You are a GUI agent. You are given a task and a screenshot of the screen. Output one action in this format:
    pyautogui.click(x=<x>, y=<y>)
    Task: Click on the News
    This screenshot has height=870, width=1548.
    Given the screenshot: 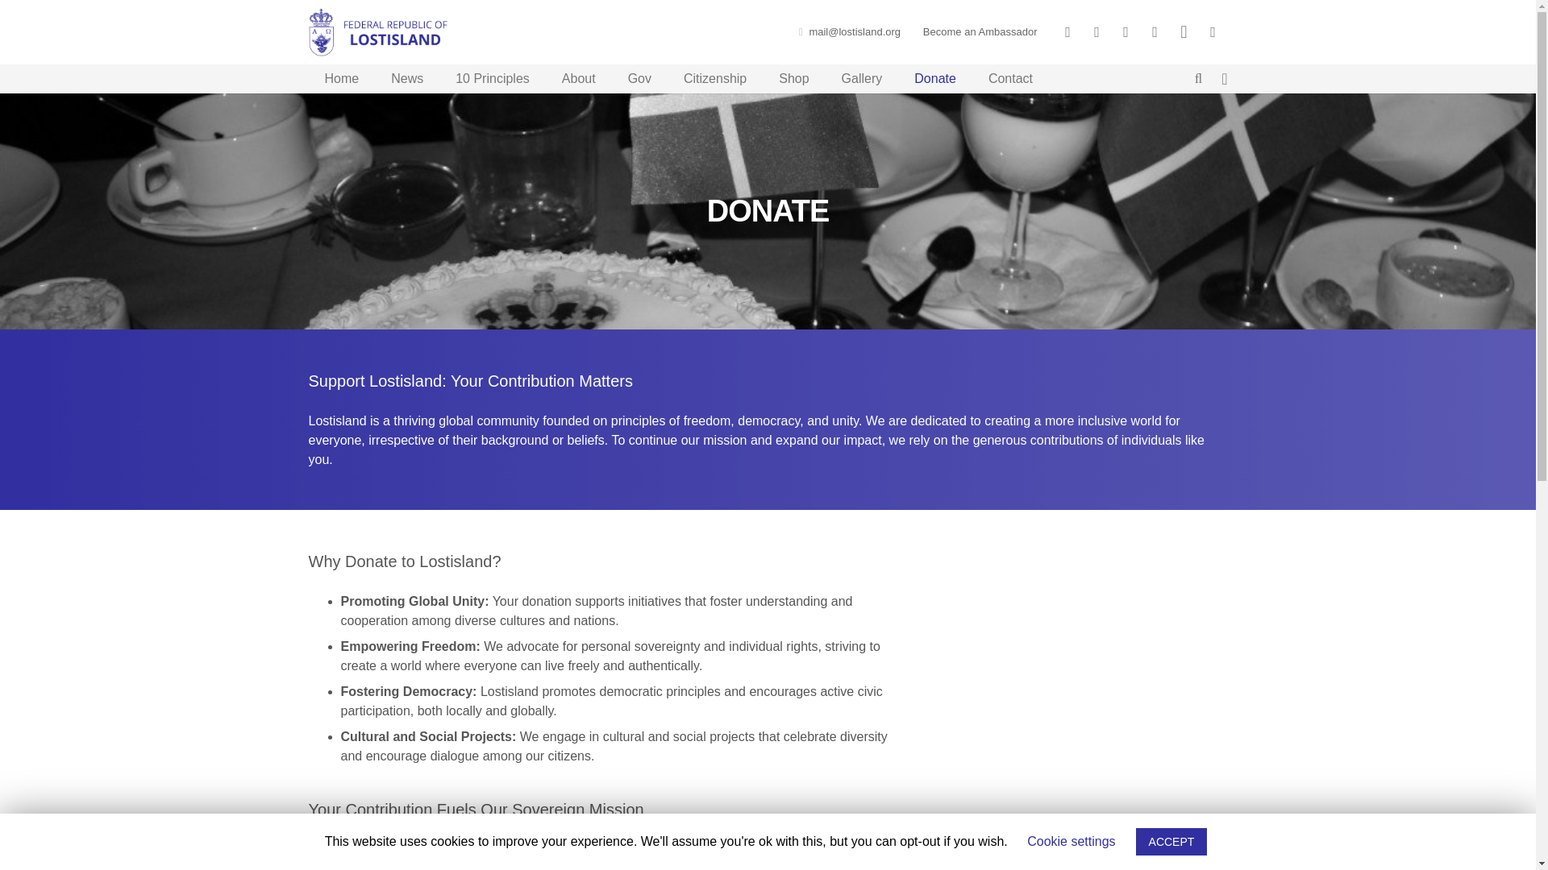 What is the action you would take?
    pyautogui.click(x=406, y=78)
    